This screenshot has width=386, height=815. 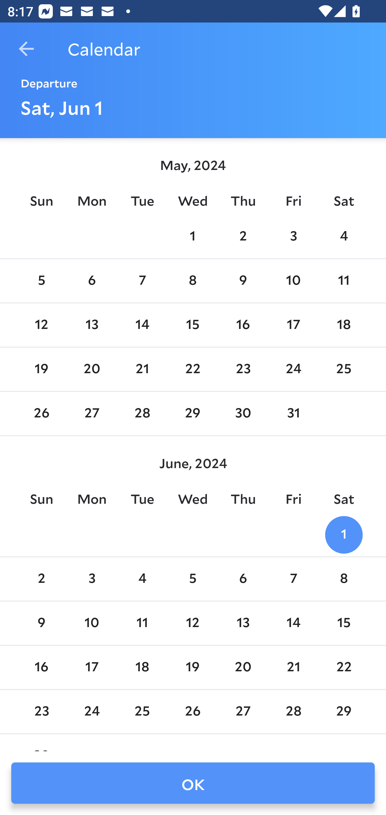 What do you see at coordinates (193, 369) in the screenshot?
I see `22` at bounding box center [193, 369].